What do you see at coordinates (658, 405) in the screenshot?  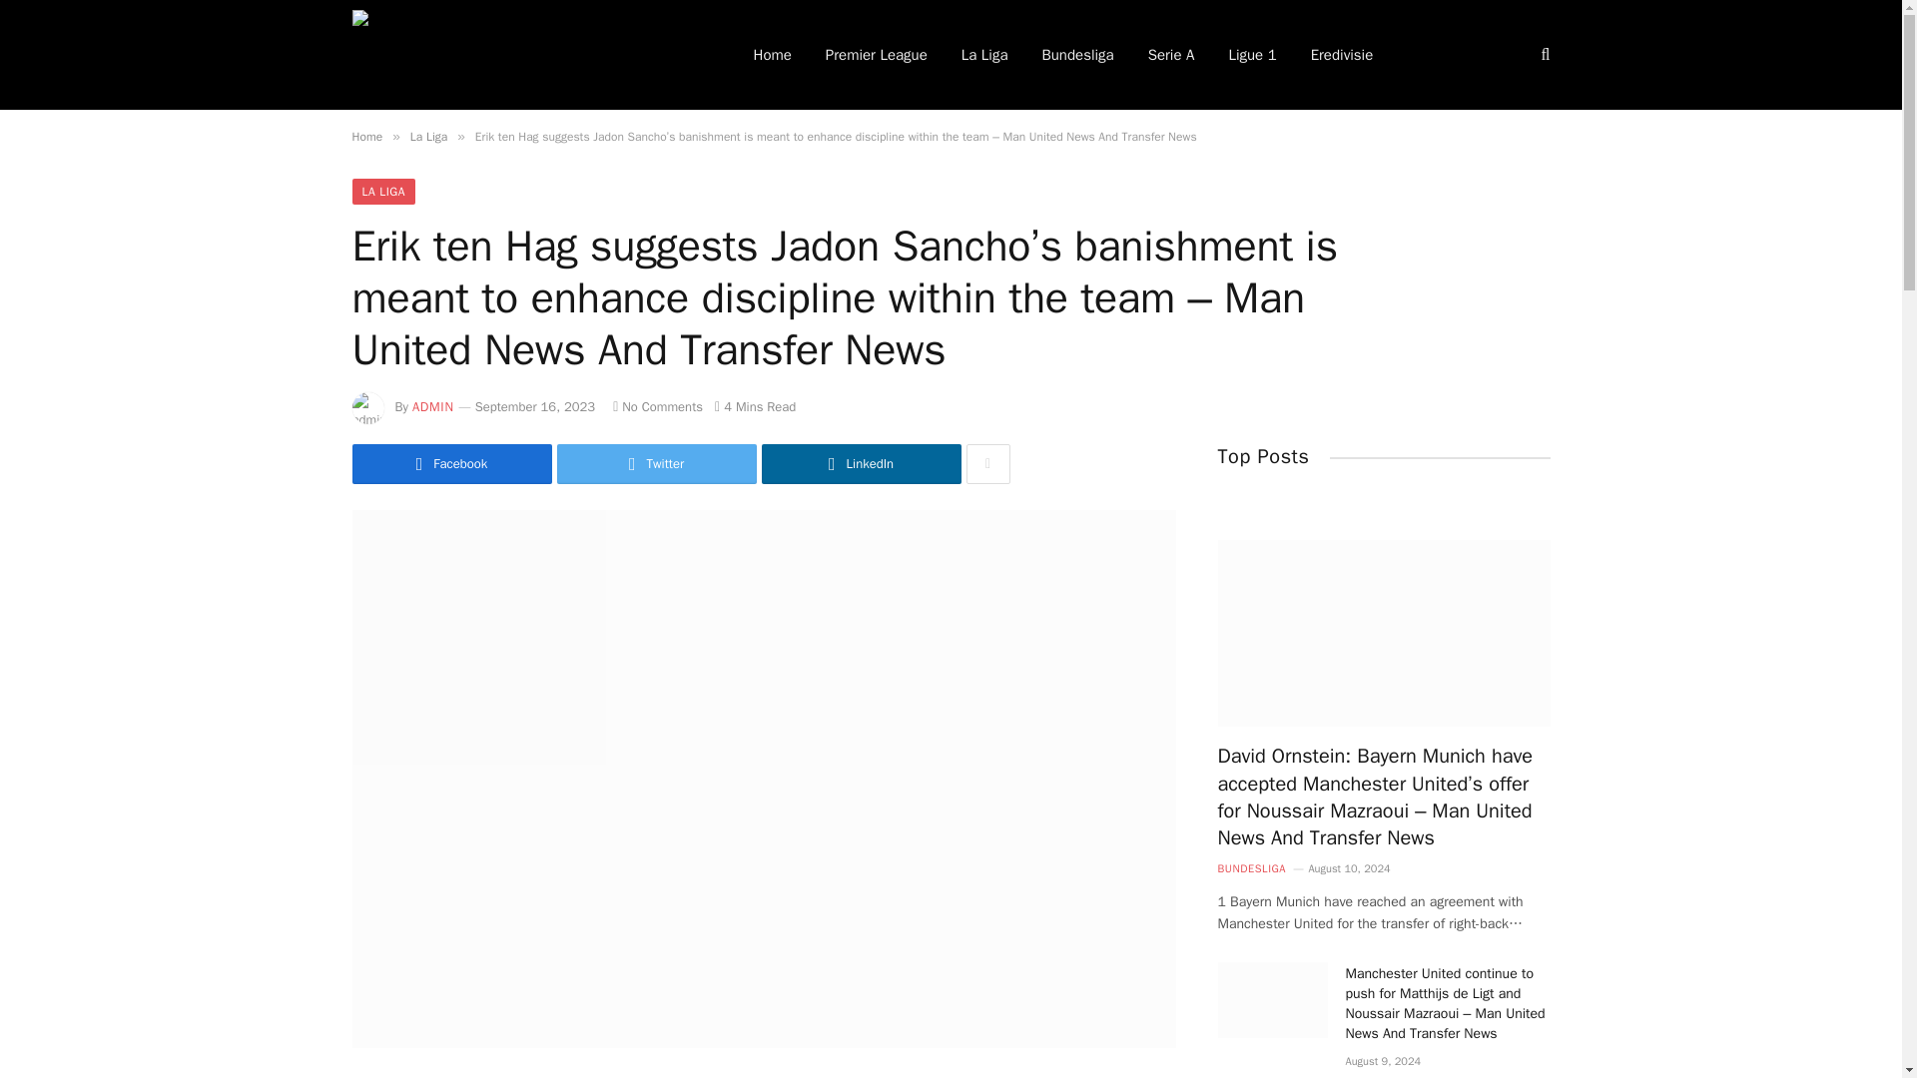 I see `No Comments` at bounding box center [658, 405].